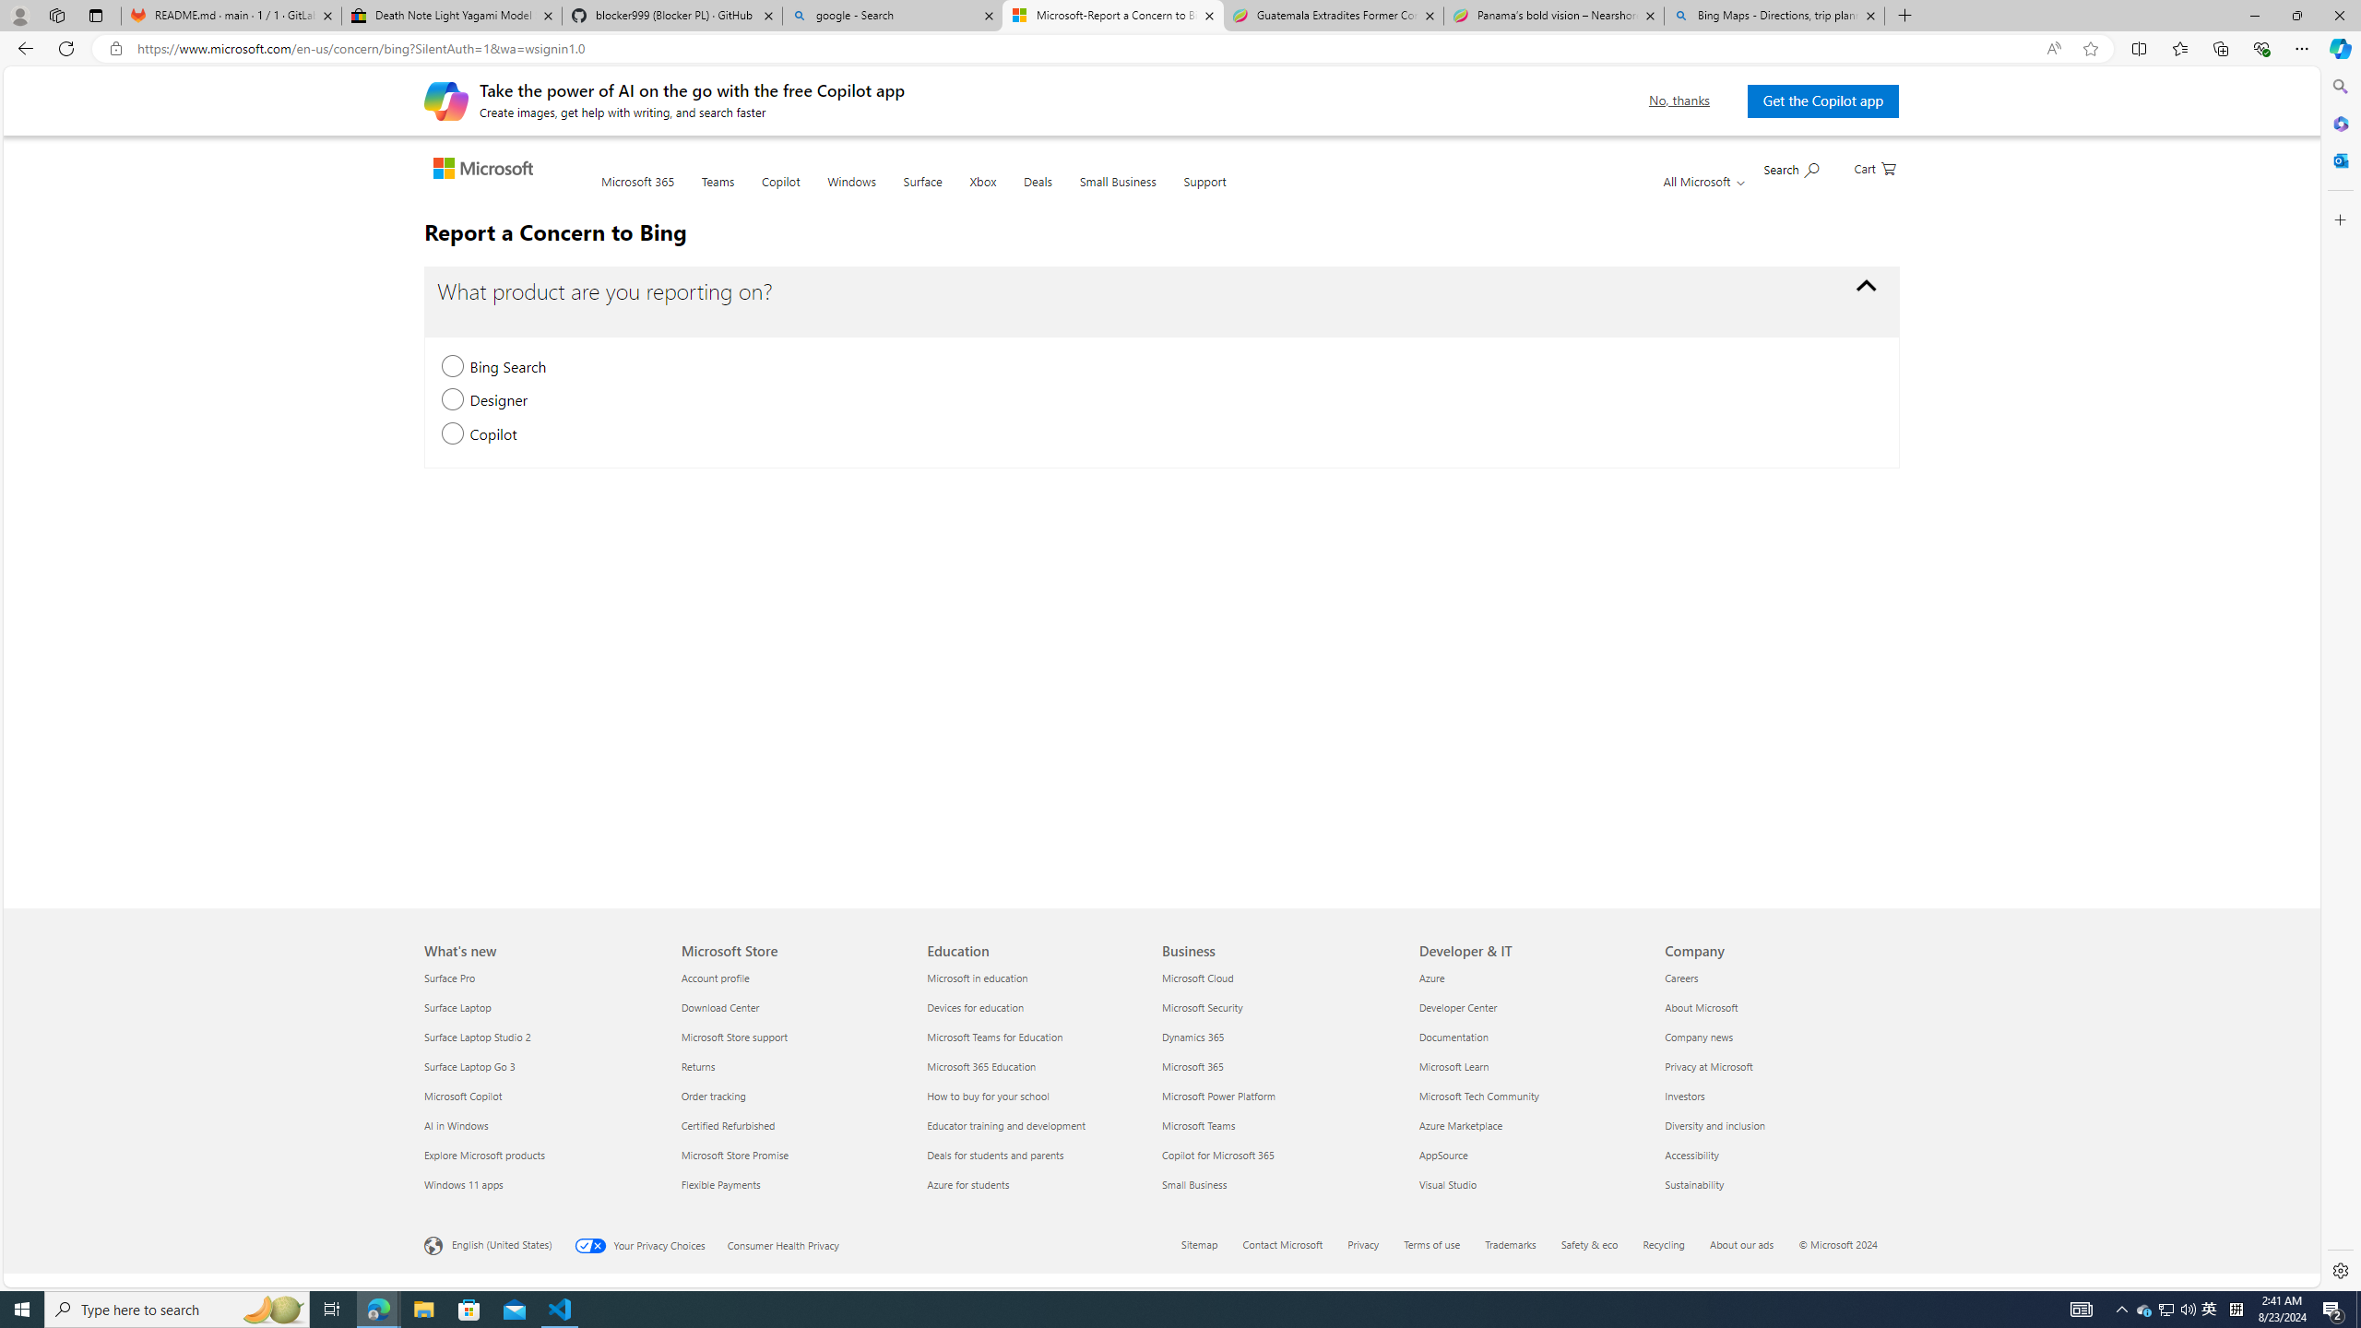  Describe the element at coordinates (457, 1007) in the screenshot. I see `Surface Laptop What's new` at that location.